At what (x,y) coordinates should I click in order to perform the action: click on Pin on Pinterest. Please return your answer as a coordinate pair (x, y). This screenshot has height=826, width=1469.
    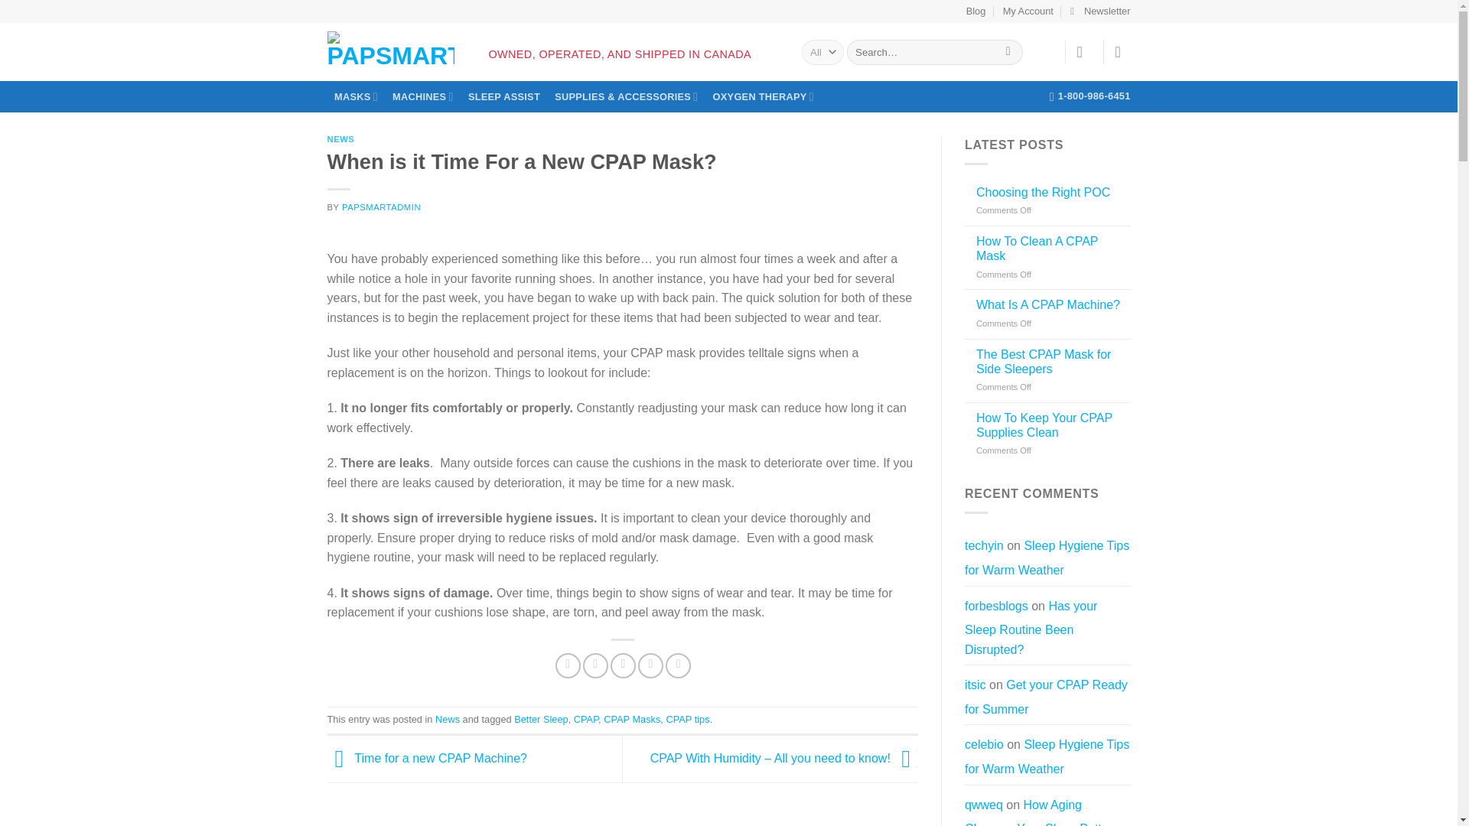
    Looking at the image, I should click on (650, 665).